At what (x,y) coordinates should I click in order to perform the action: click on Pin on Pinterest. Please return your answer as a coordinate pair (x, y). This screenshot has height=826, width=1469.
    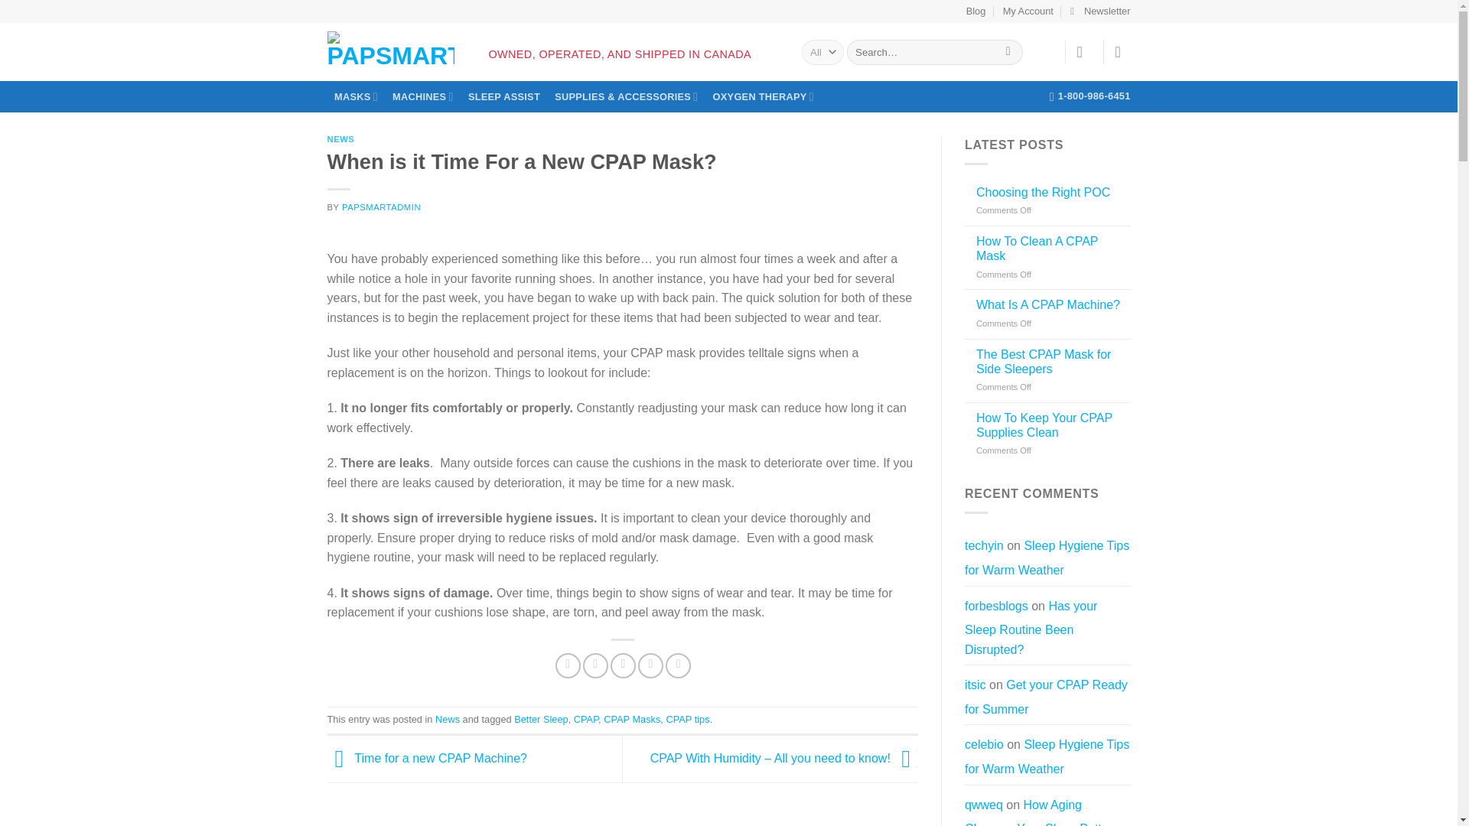
    Looking at the image, I should click on (650, 665).